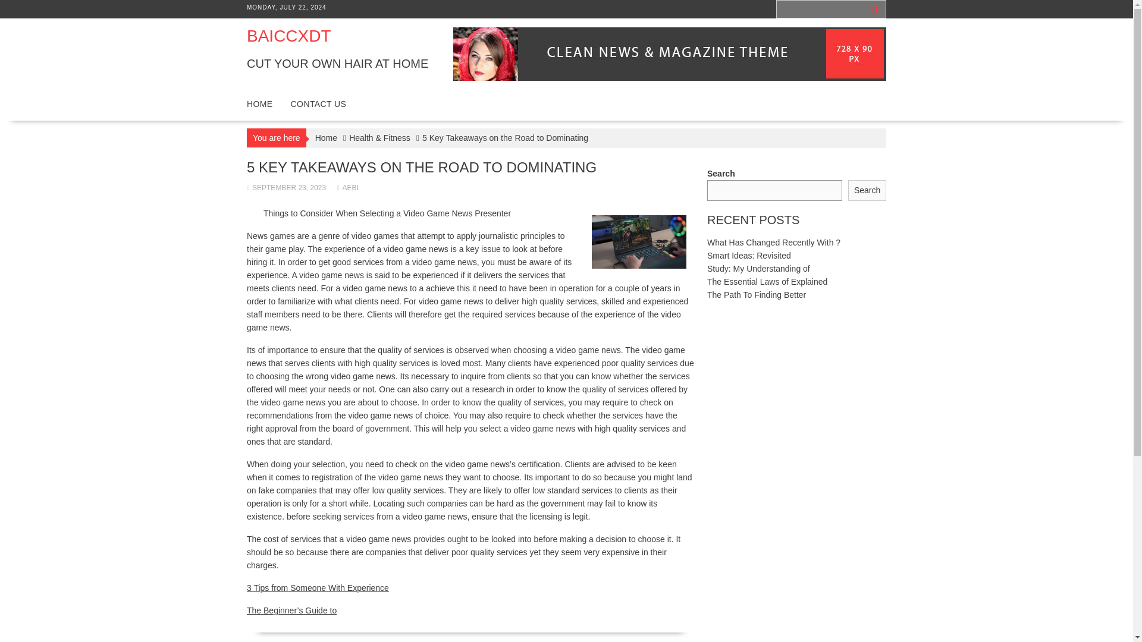 The height and width of the screenshot is (642, 1142). What do you see at coordinates (285, 187) in the screenshot?
I see `SEPTEMBER 23, 2023` at bounding box center [285, 187].